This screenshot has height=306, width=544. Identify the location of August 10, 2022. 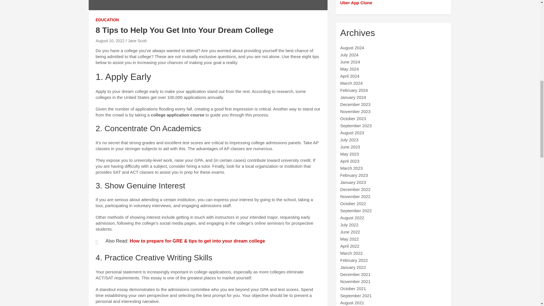
(110, 41).